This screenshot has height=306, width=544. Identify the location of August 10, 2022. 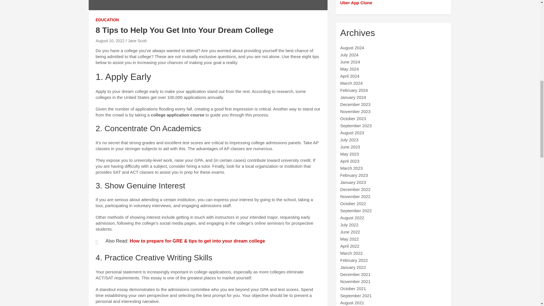
(110, 41).